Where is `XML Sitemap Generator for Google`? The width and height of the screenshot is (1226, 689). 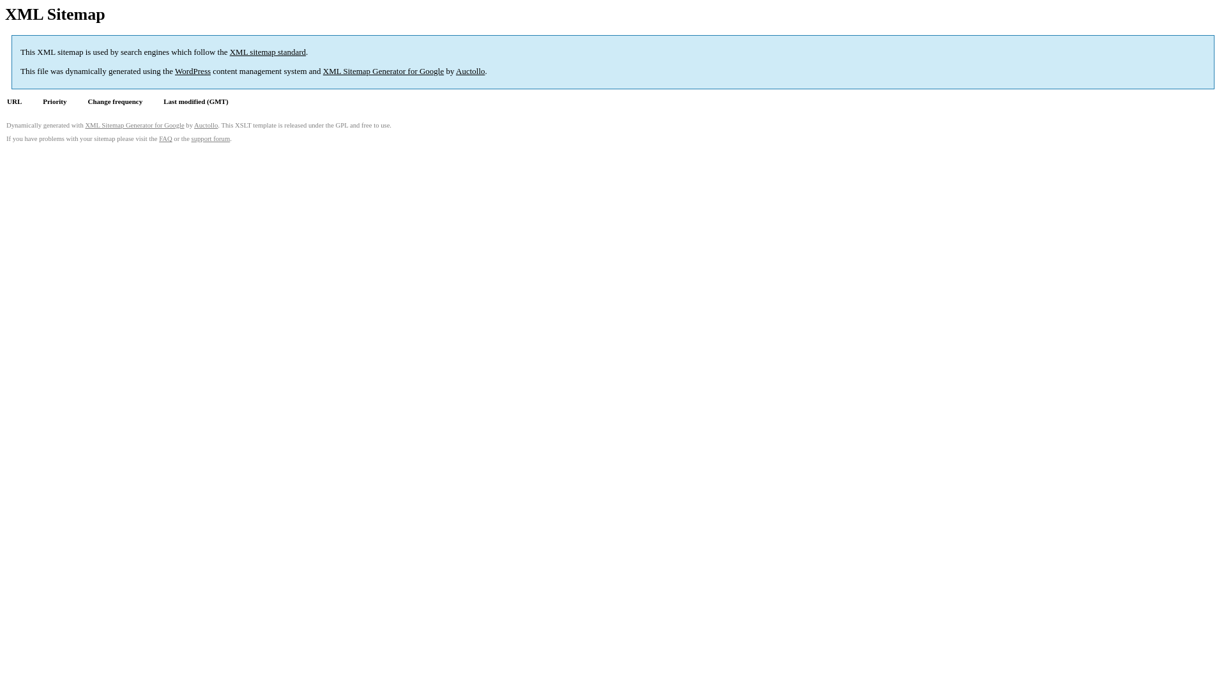 XML Sitemap Generator for Google is located at coordinates (134, 125).